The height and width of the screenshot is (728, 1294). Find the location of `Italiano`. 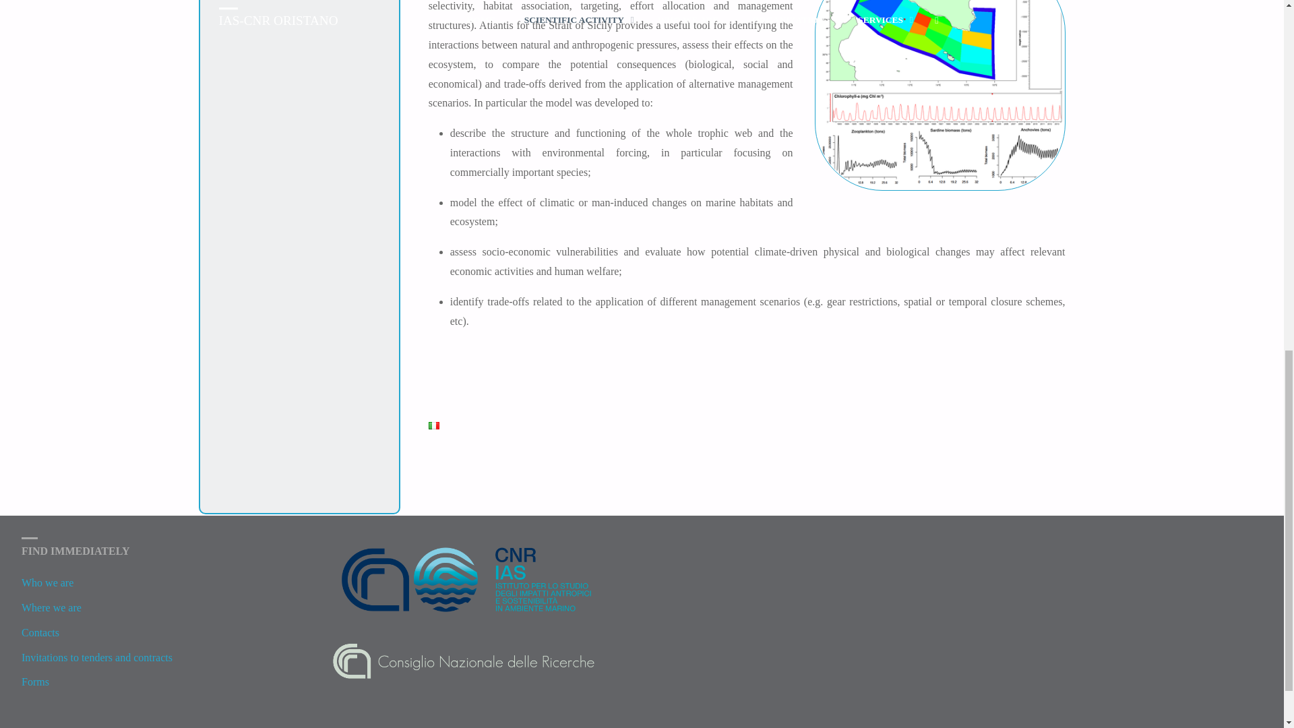

Italiano is located at coordinates (434, 426).